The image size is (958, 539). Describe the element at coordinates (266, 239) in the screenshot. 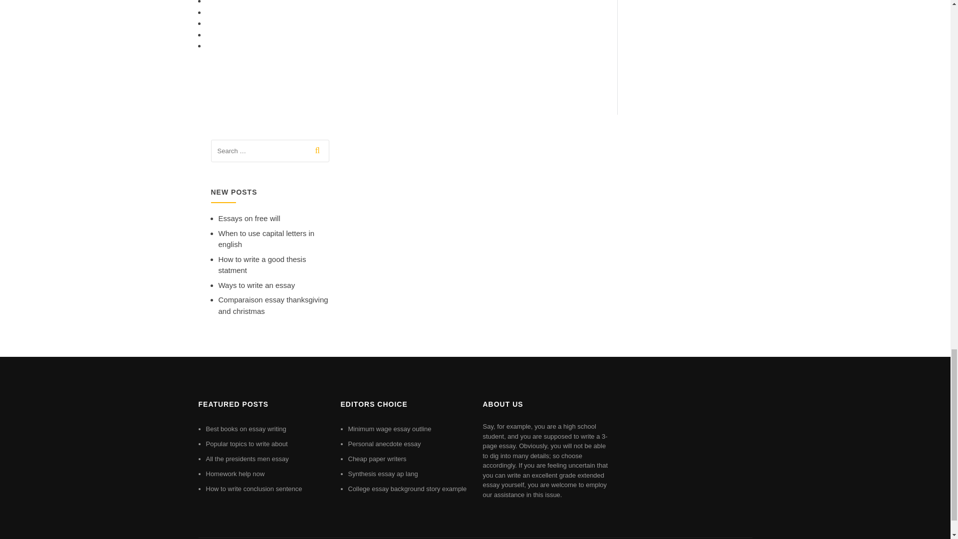

I see `When to use capital letters in english` at that location.